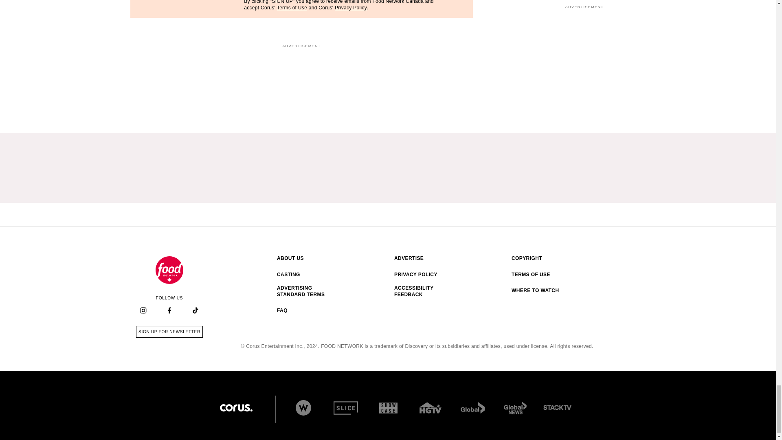 The height and width of the screenshot is (440, 782). Describe the element at coordinates (169, 270) in the screenshot. I see `Food Network Canada home` at that location.